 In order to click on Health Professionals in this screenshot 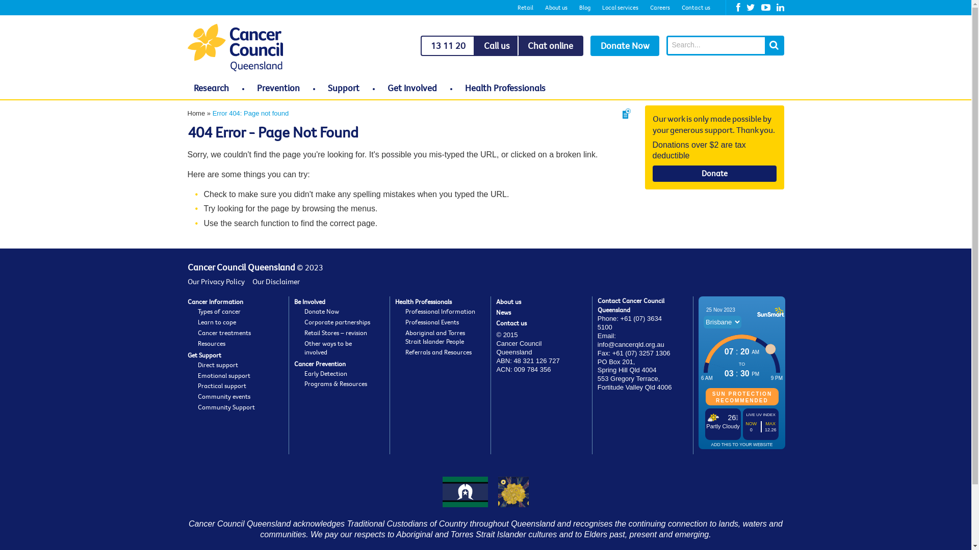, I will do `click(423, 301)`.